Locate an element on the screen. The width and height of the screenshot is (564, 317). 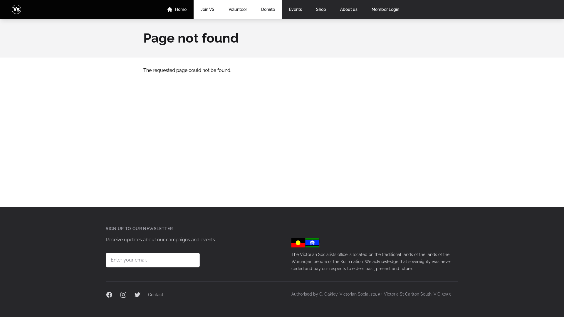
Home is located at coordinates (177, 9).